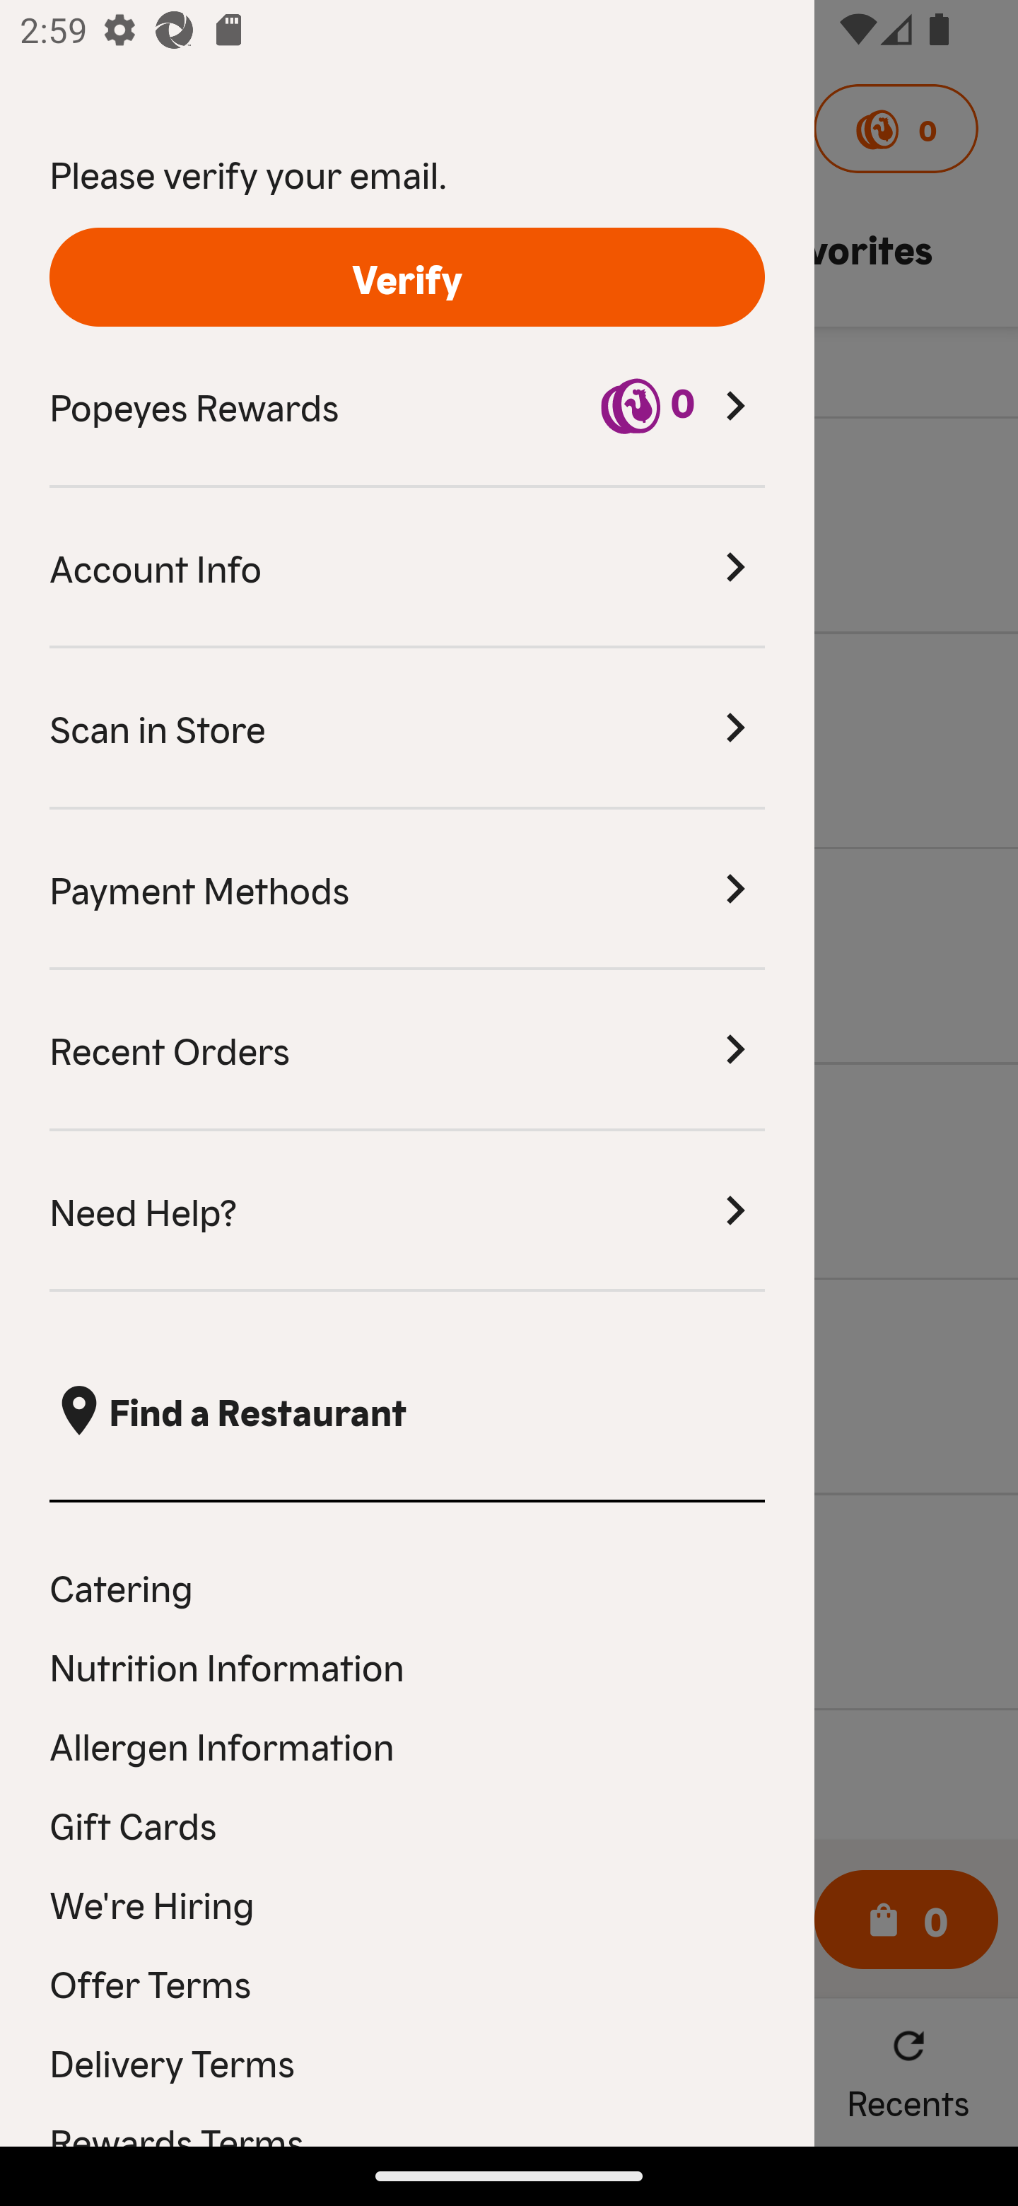 Image resolution: width=1018 pixels, height=2206 pixels. Describe the element at coordinates (407, 1411) in the screenshot. I see `, Find a Restaurant  Find a Restaurant` at that location.